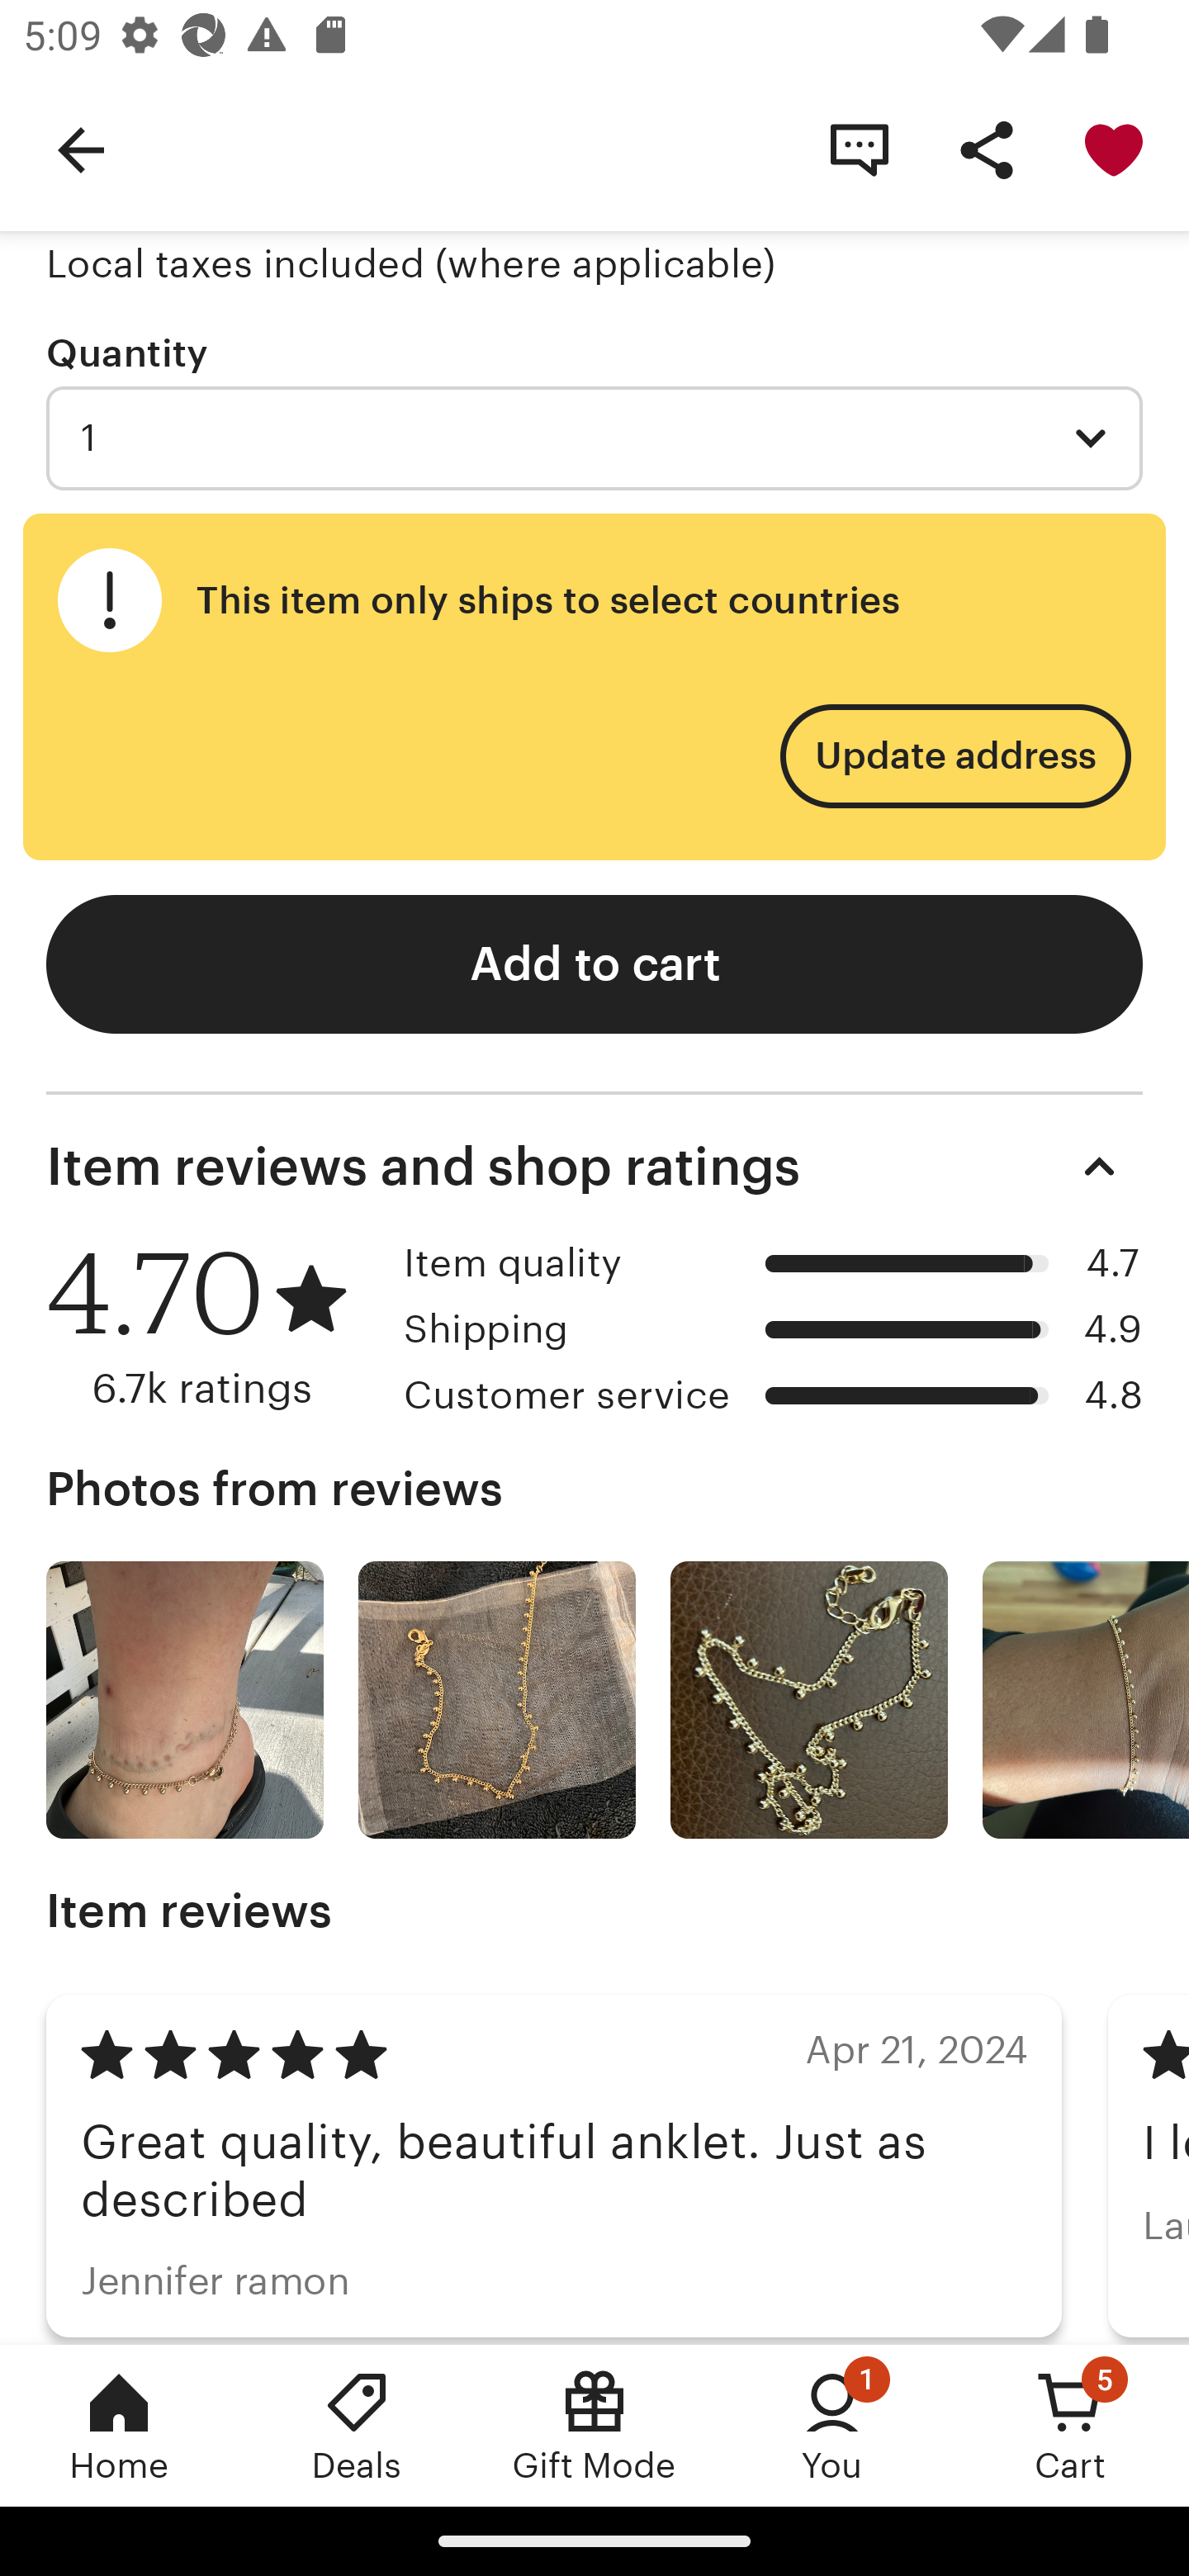 The width and height of the screenshot is (1189, 2576). What do you see at coordinates (809, 1699) in the screenshot?
I see `Photo from review` at bounding box center [809, 1699].